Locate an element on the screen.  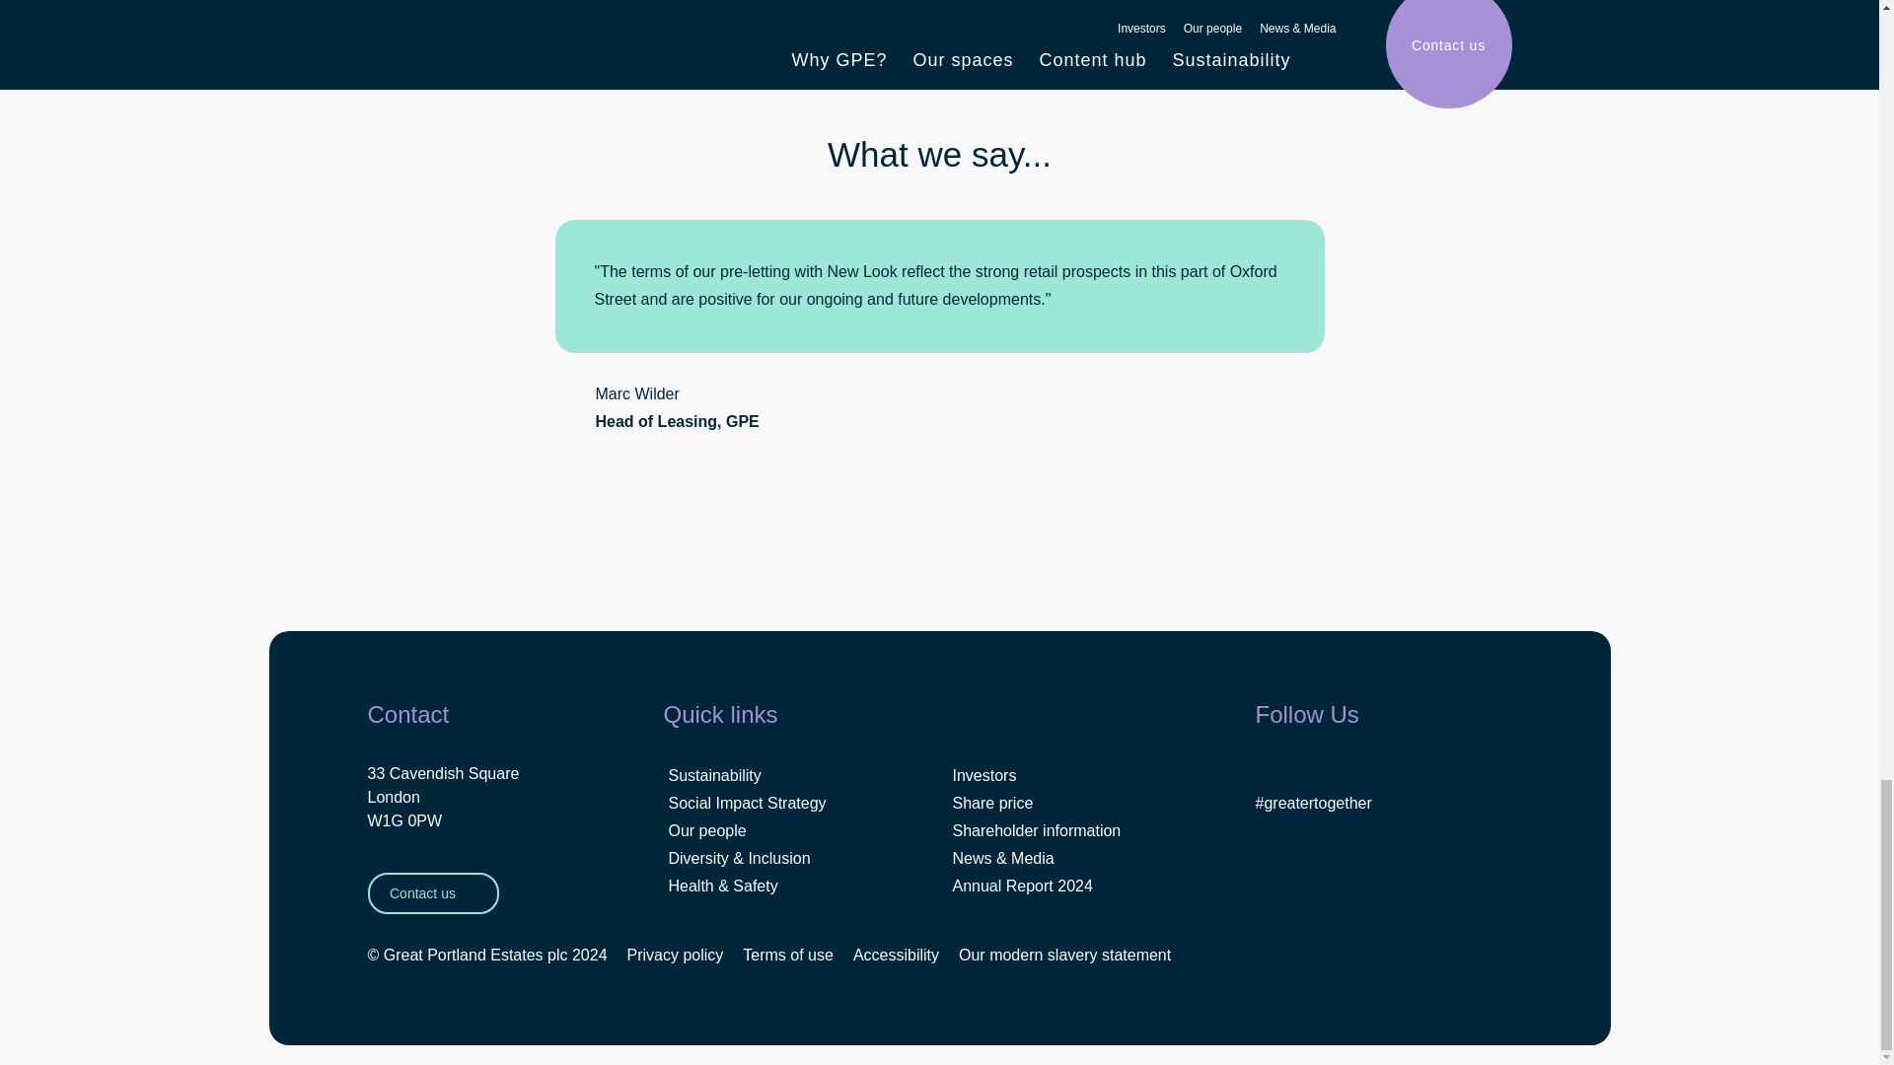
LinkedIn is located at coordinates (566, 540).